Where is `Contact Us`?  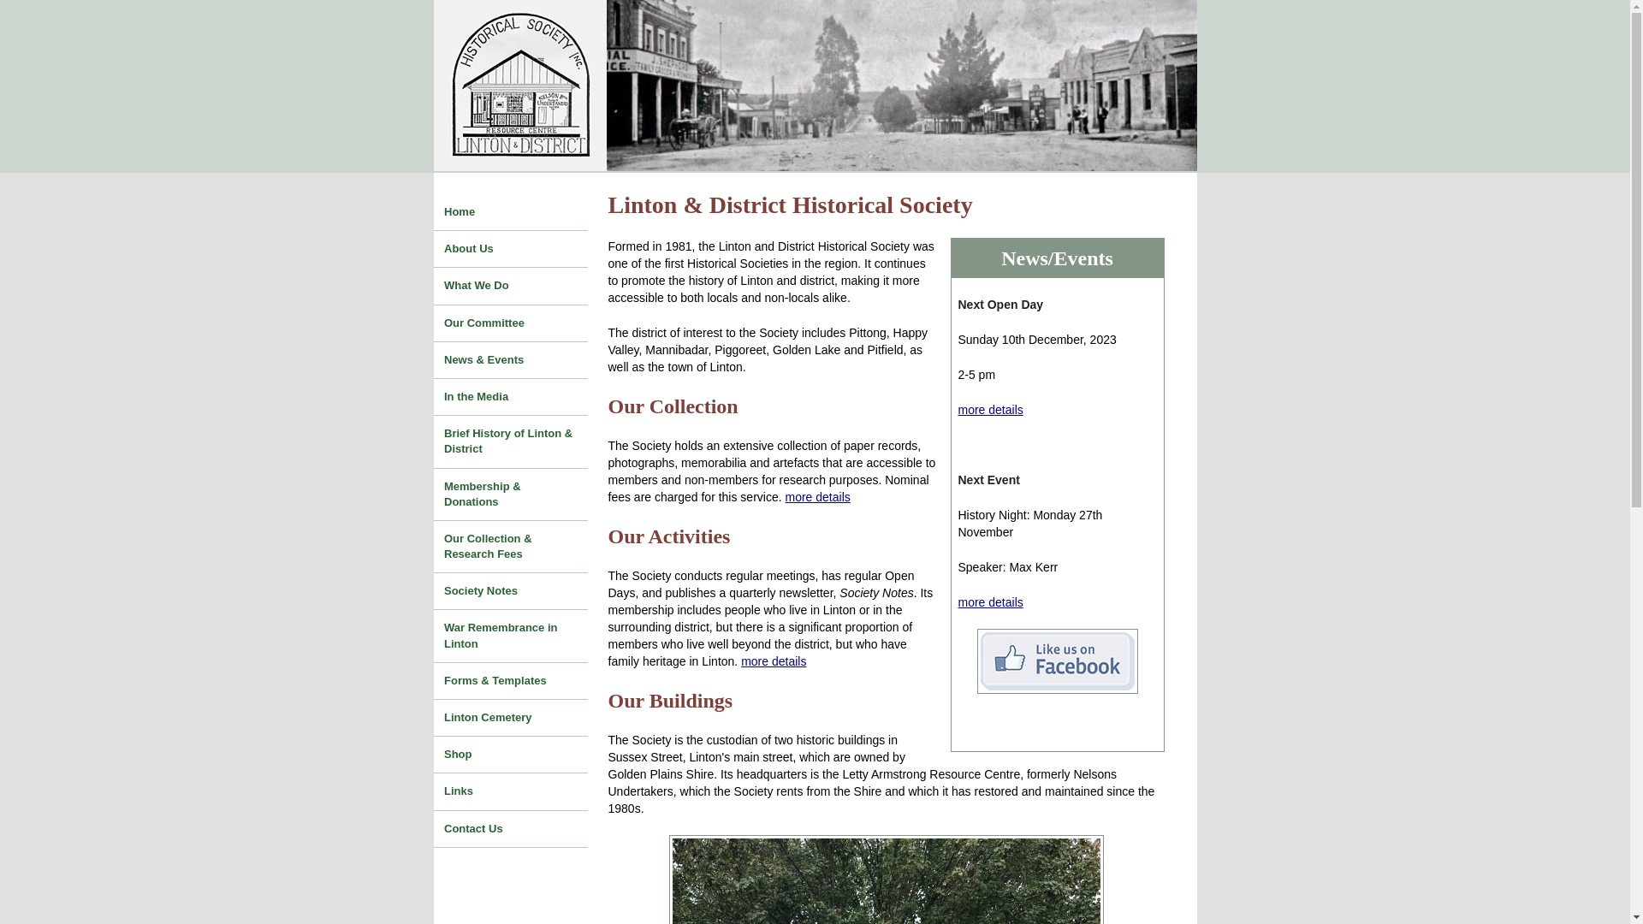 Contact Us is located at coordinates (510, 829).